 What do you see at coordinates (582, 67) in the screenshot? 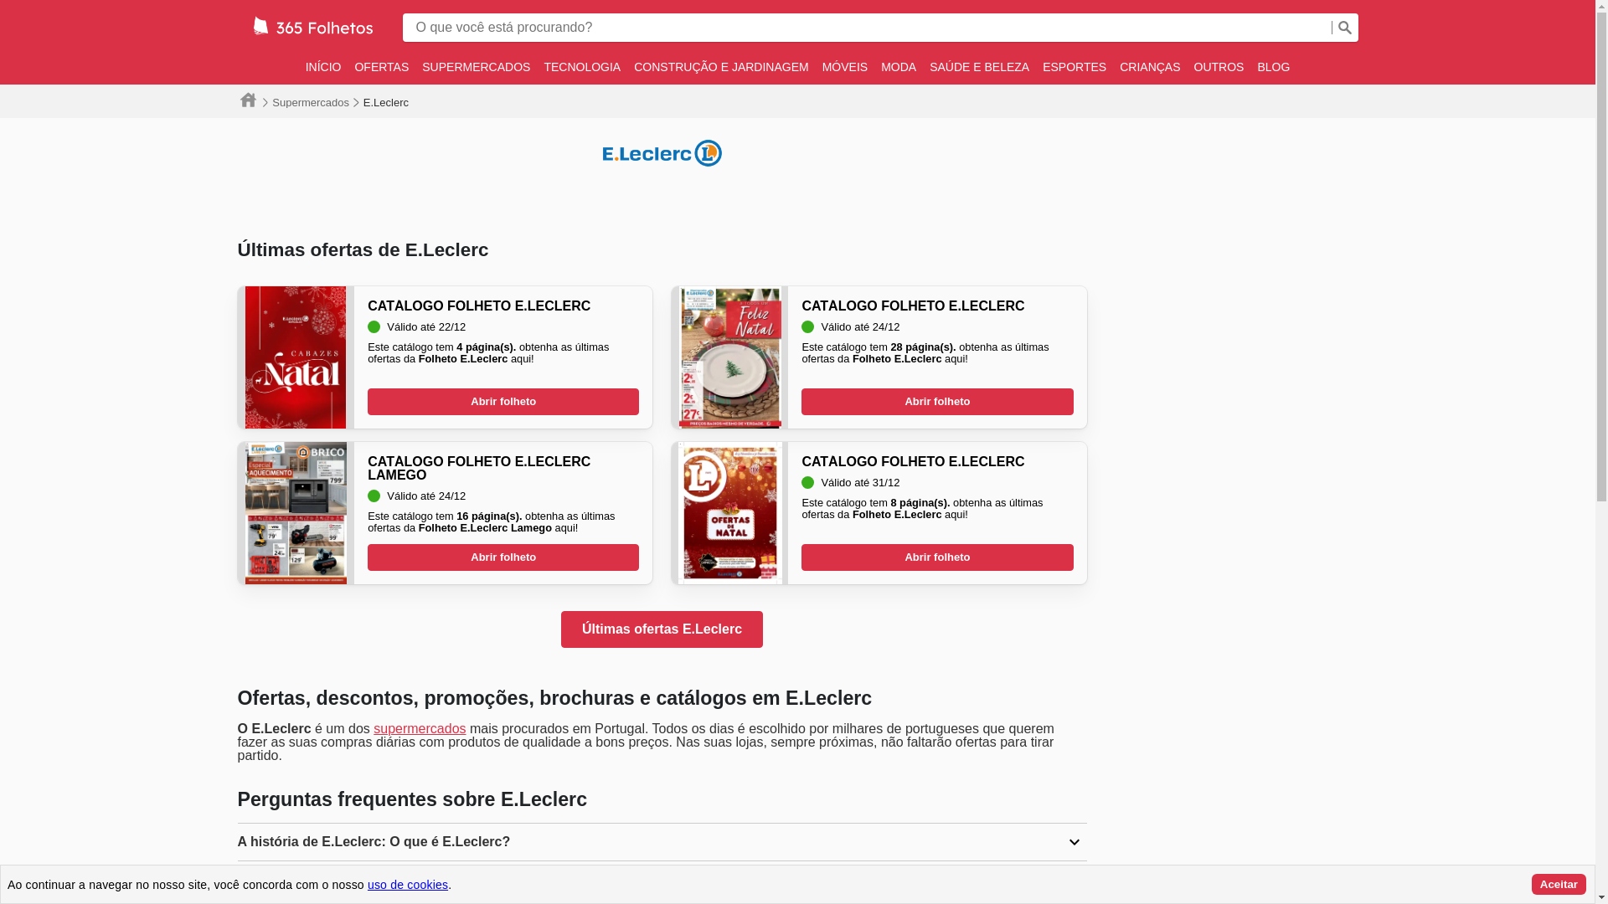
I see `TECNOLOGIA` at bounding box center [582, 67].